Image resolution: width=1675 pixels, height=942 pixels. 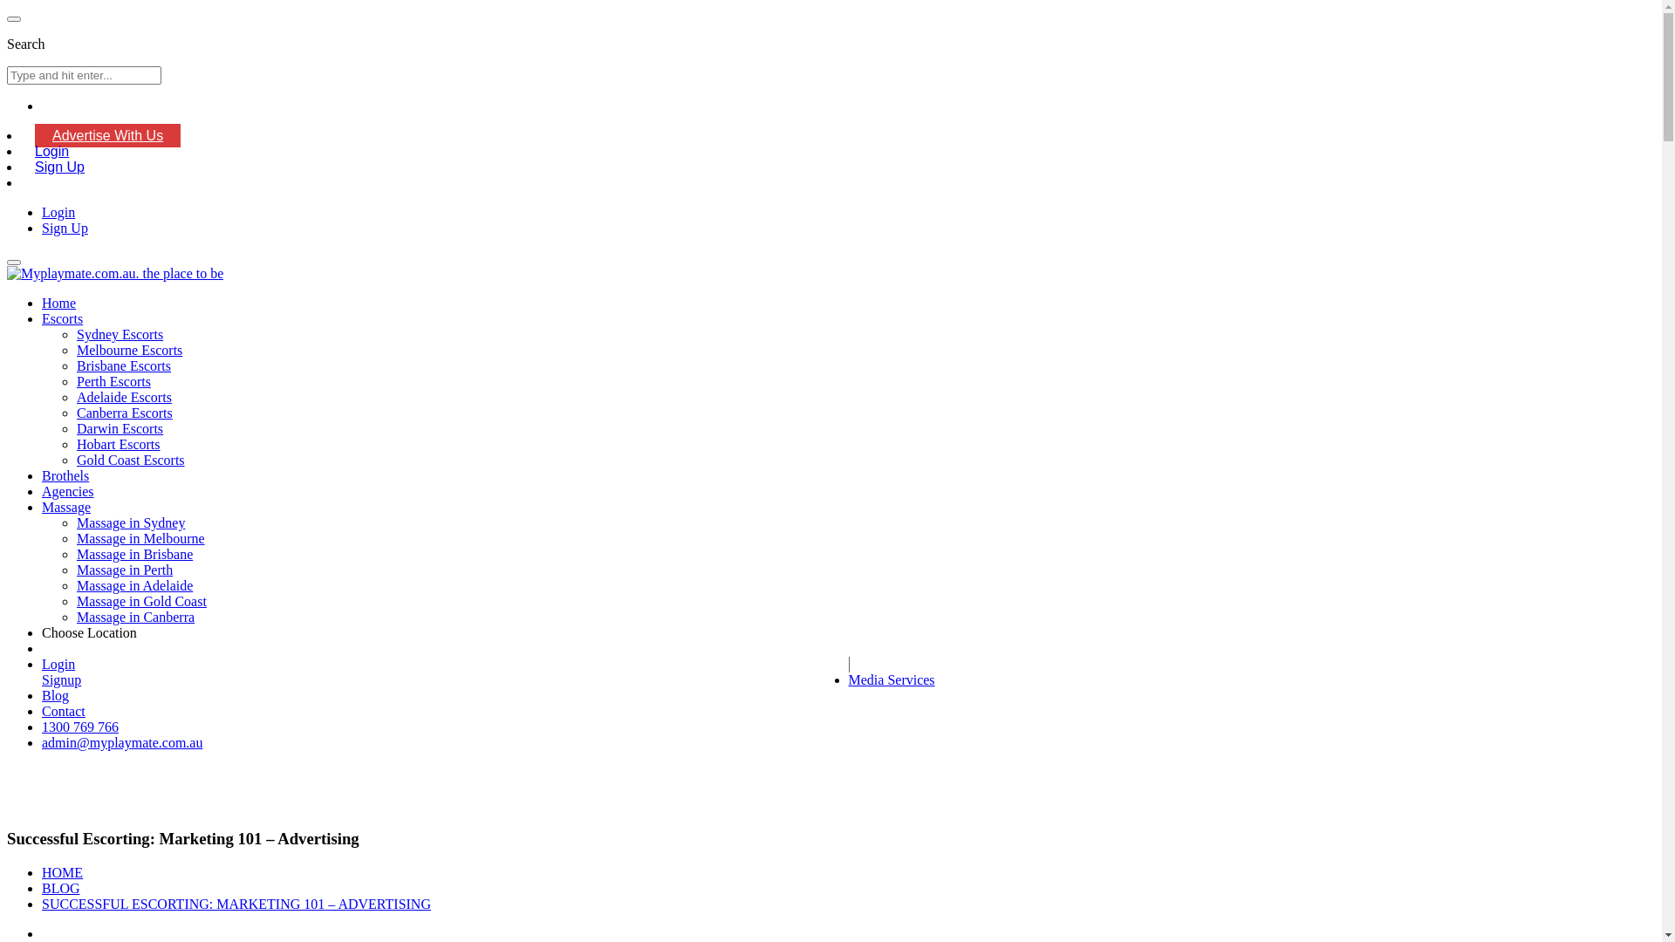 I want to click on Sydney Escorts, so click(x=120, y=335).